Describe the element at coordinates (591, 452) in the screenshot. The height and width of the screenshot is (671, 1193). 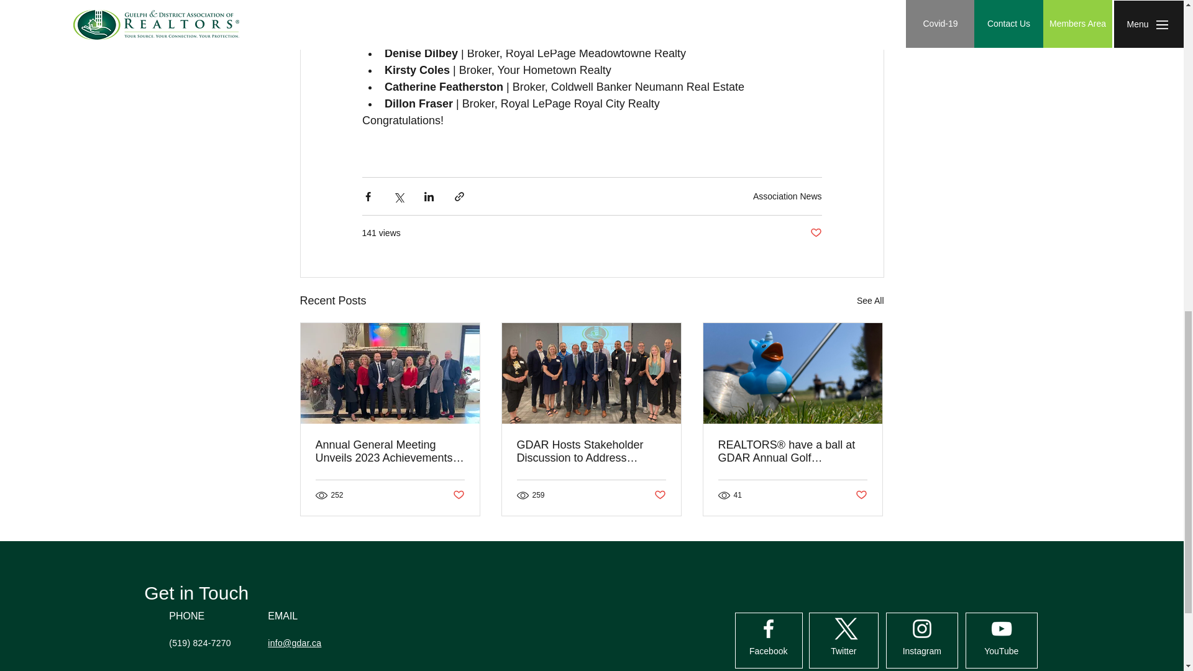
I see `GDAR Hosts Stakeholder Discussion to Address Housing Crisis` at that location.